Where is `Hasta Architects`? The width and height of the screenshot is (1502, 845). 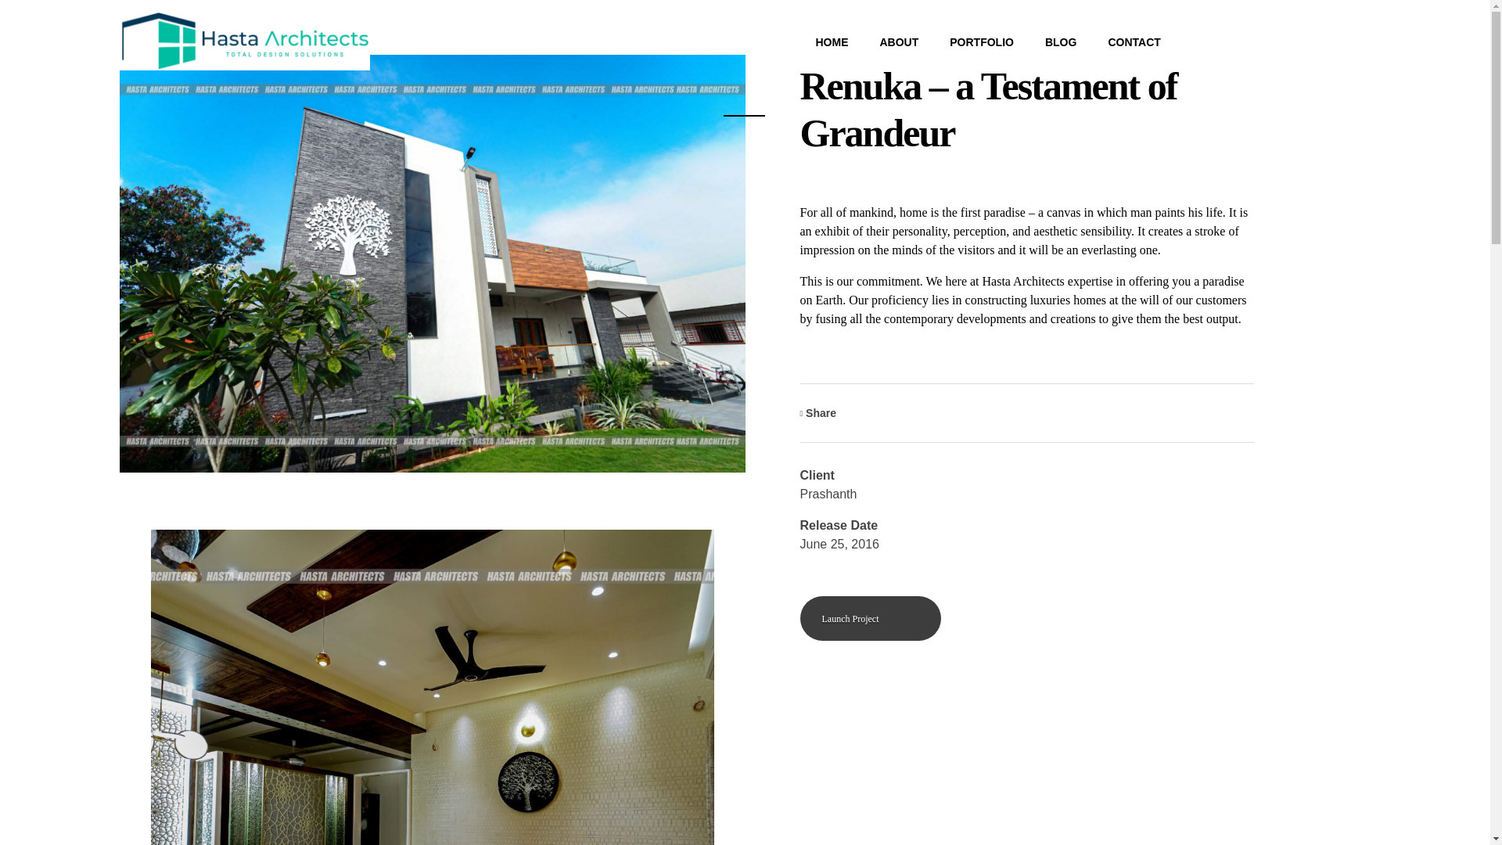
Hasta Architects is located at coordinates (192, 78).